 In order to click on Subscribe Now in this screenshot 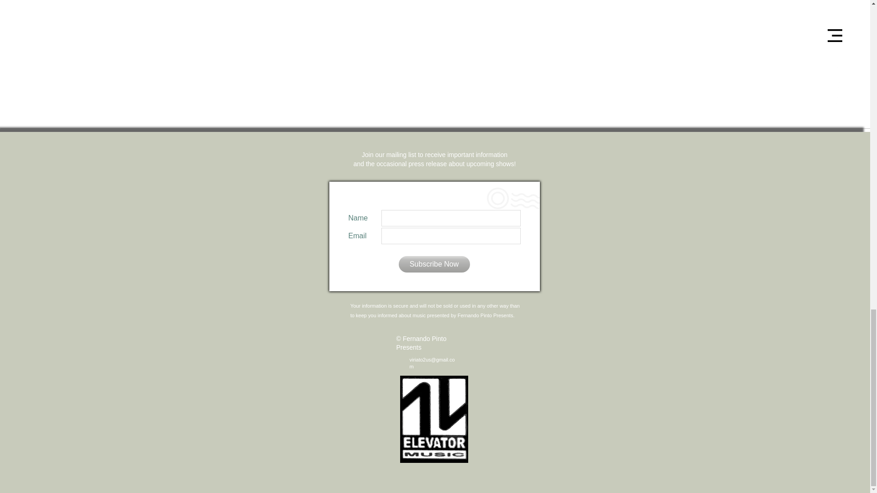, I will do `click(433, 264)`.